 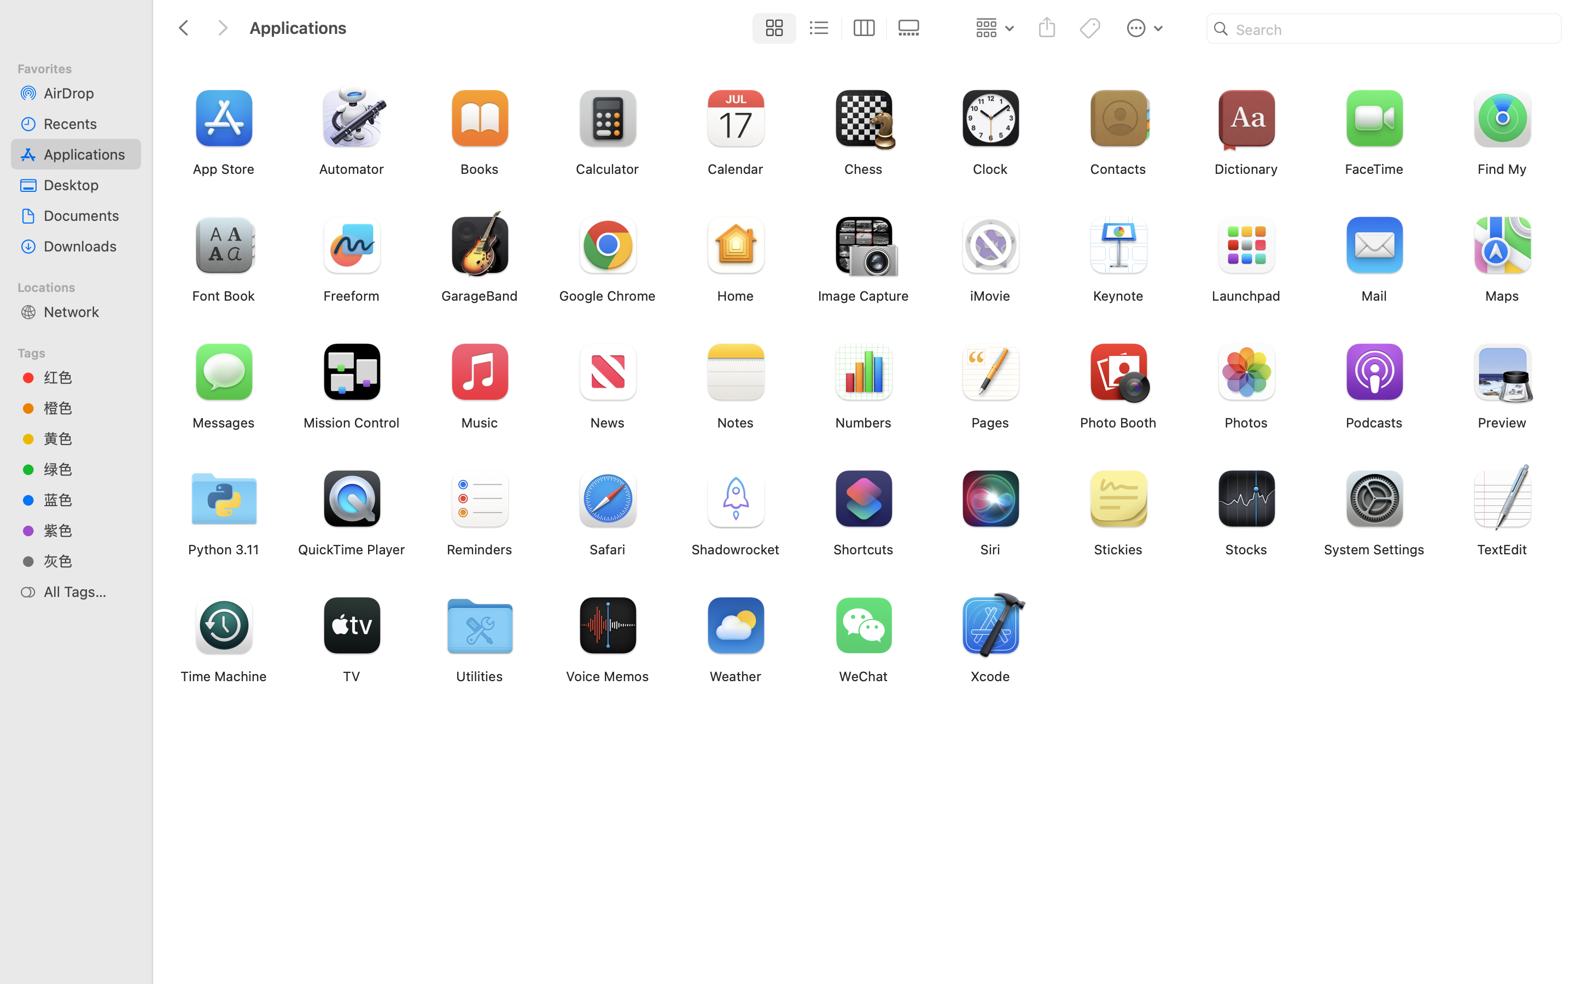 I want to click on 1, so click(x=772, y=28).